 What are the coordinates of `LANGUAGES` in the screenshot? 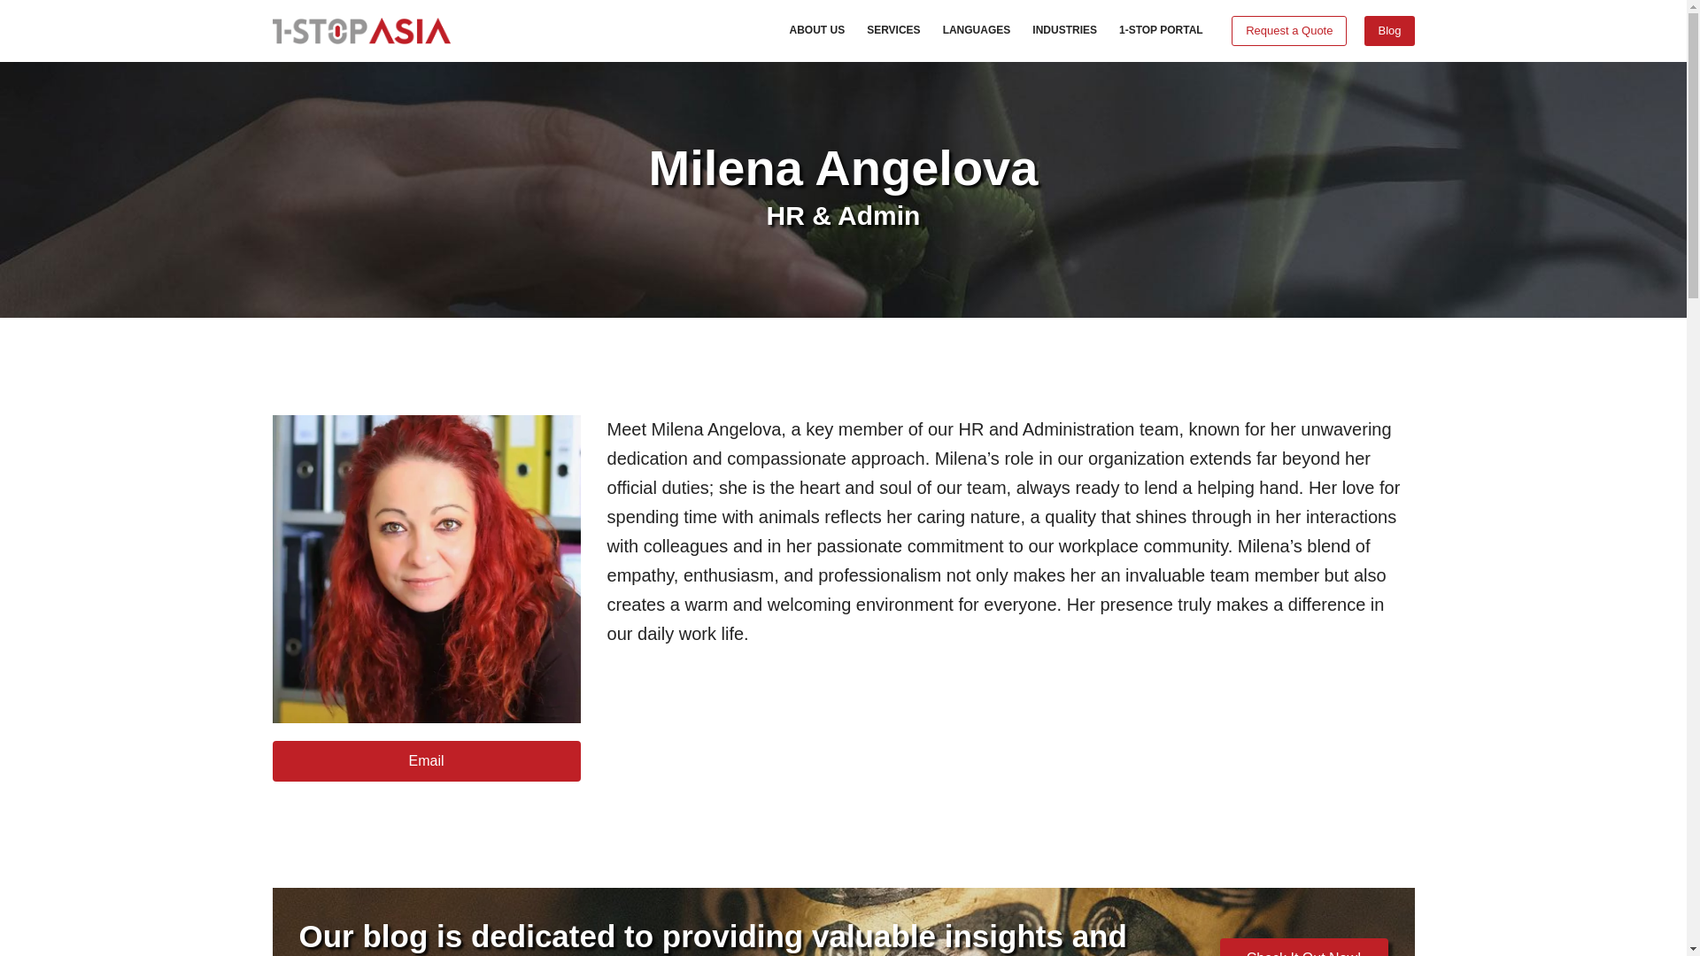 It's located at (976, 31).